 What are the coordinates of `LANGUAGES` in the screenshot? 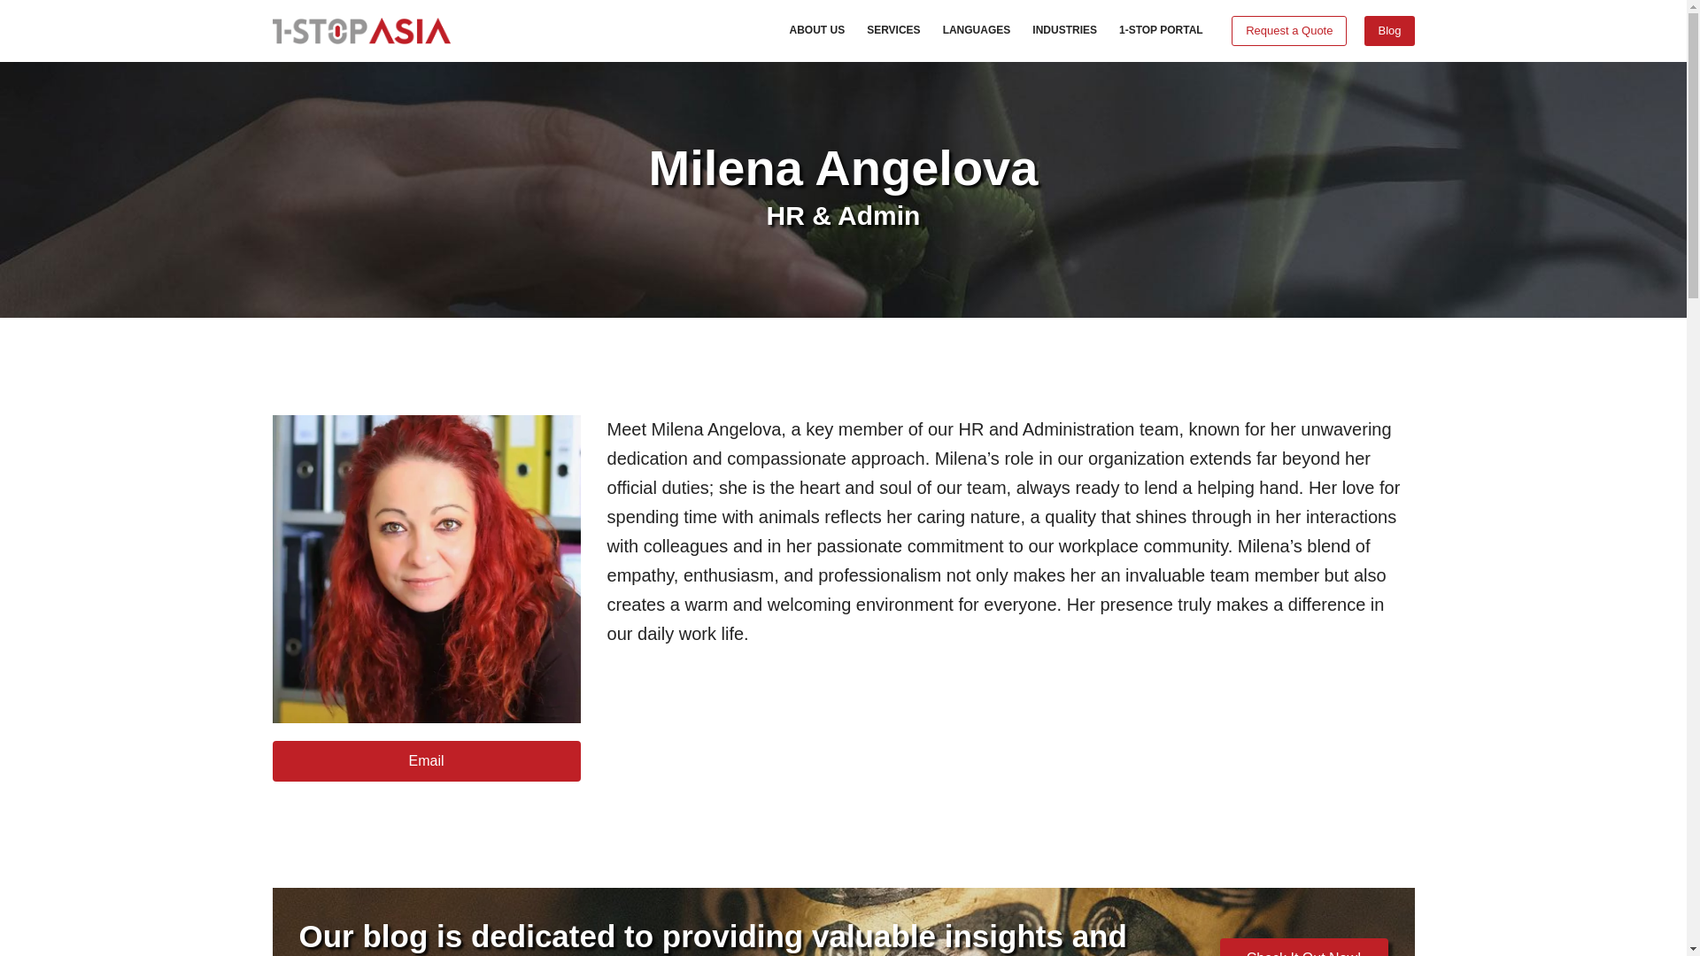 It's located at (976, 31).